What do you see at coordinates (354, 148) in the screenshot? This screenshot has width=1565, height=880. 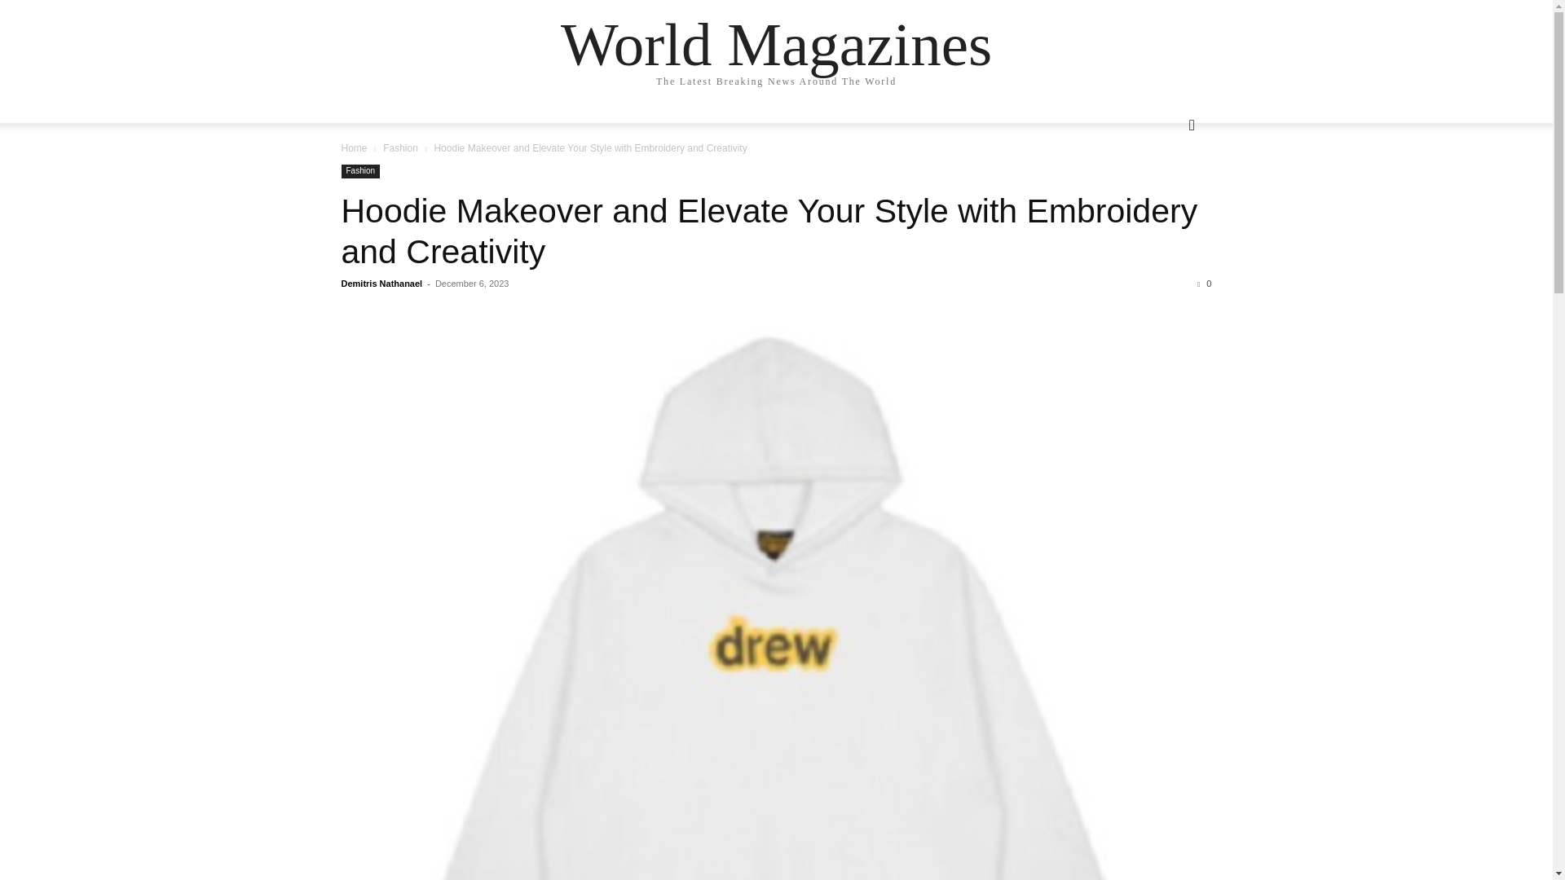 I see `Home` at bounding box center [354, 148].